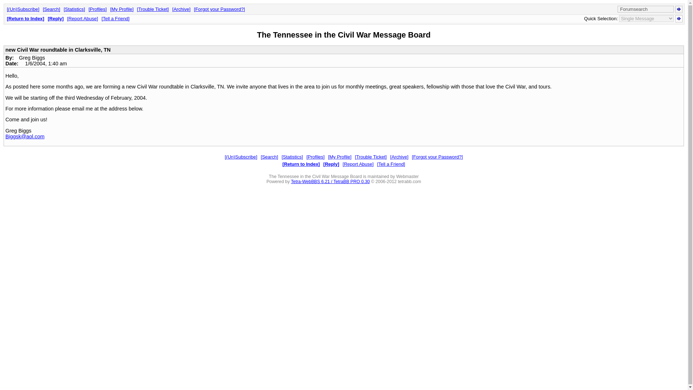 The width and height of the screenshot is (693, 390). I want to click on Forgot your Password?, so click(219, 9).